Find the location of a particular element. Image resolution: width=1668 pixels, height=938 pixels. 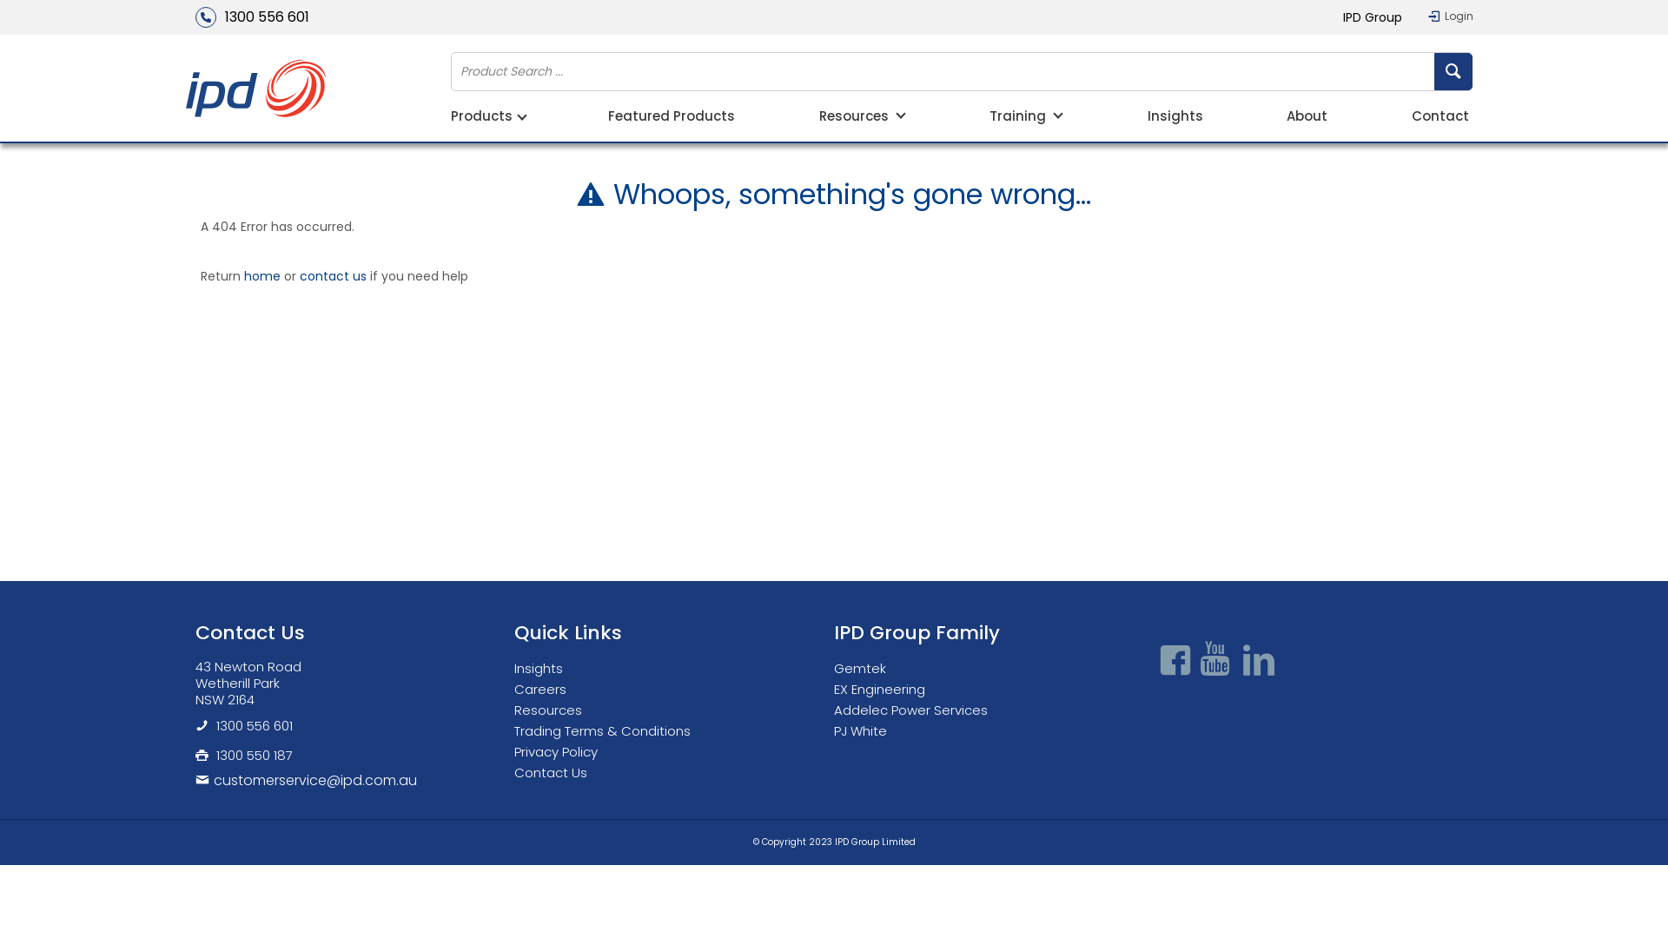

Facebook is located at coordinates (1175, 661).